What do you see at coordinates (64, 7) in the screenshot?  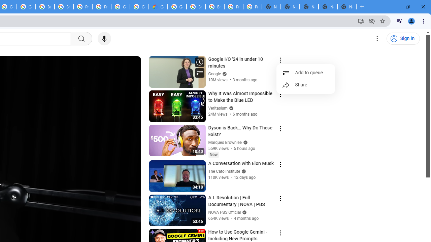 I see `Browse Chrome as a guest - Computer - Google Chrome Help` at bounding box center [64, 7].